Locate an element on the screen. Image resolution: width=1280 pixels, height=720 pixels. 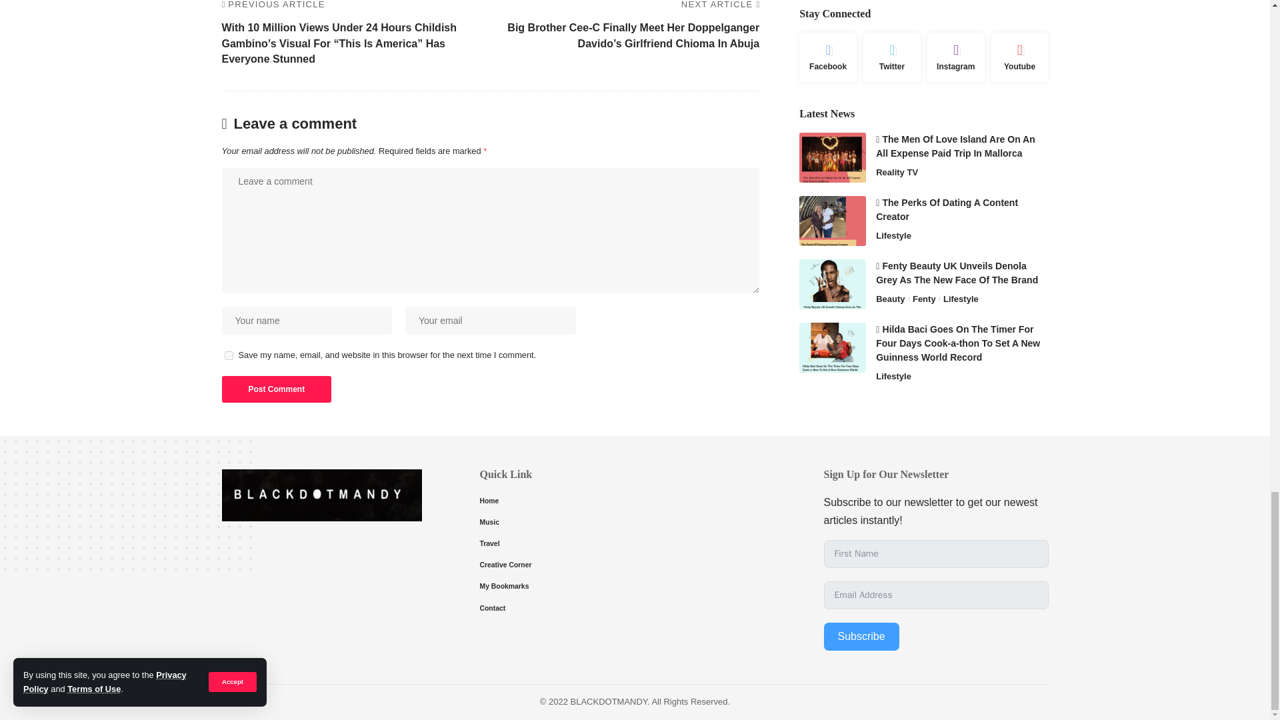
yes is located at coordinates (228, 356).